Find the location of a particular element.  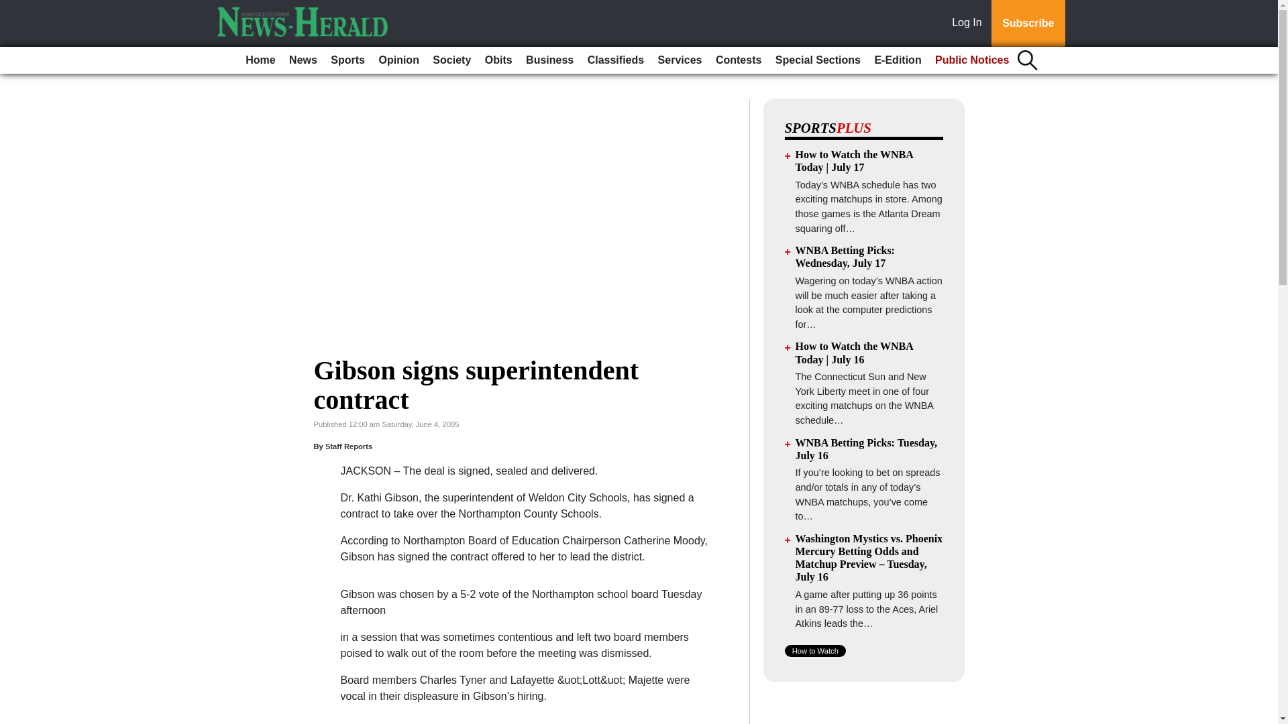

Subscribe is located at coordinates (1028, 23).